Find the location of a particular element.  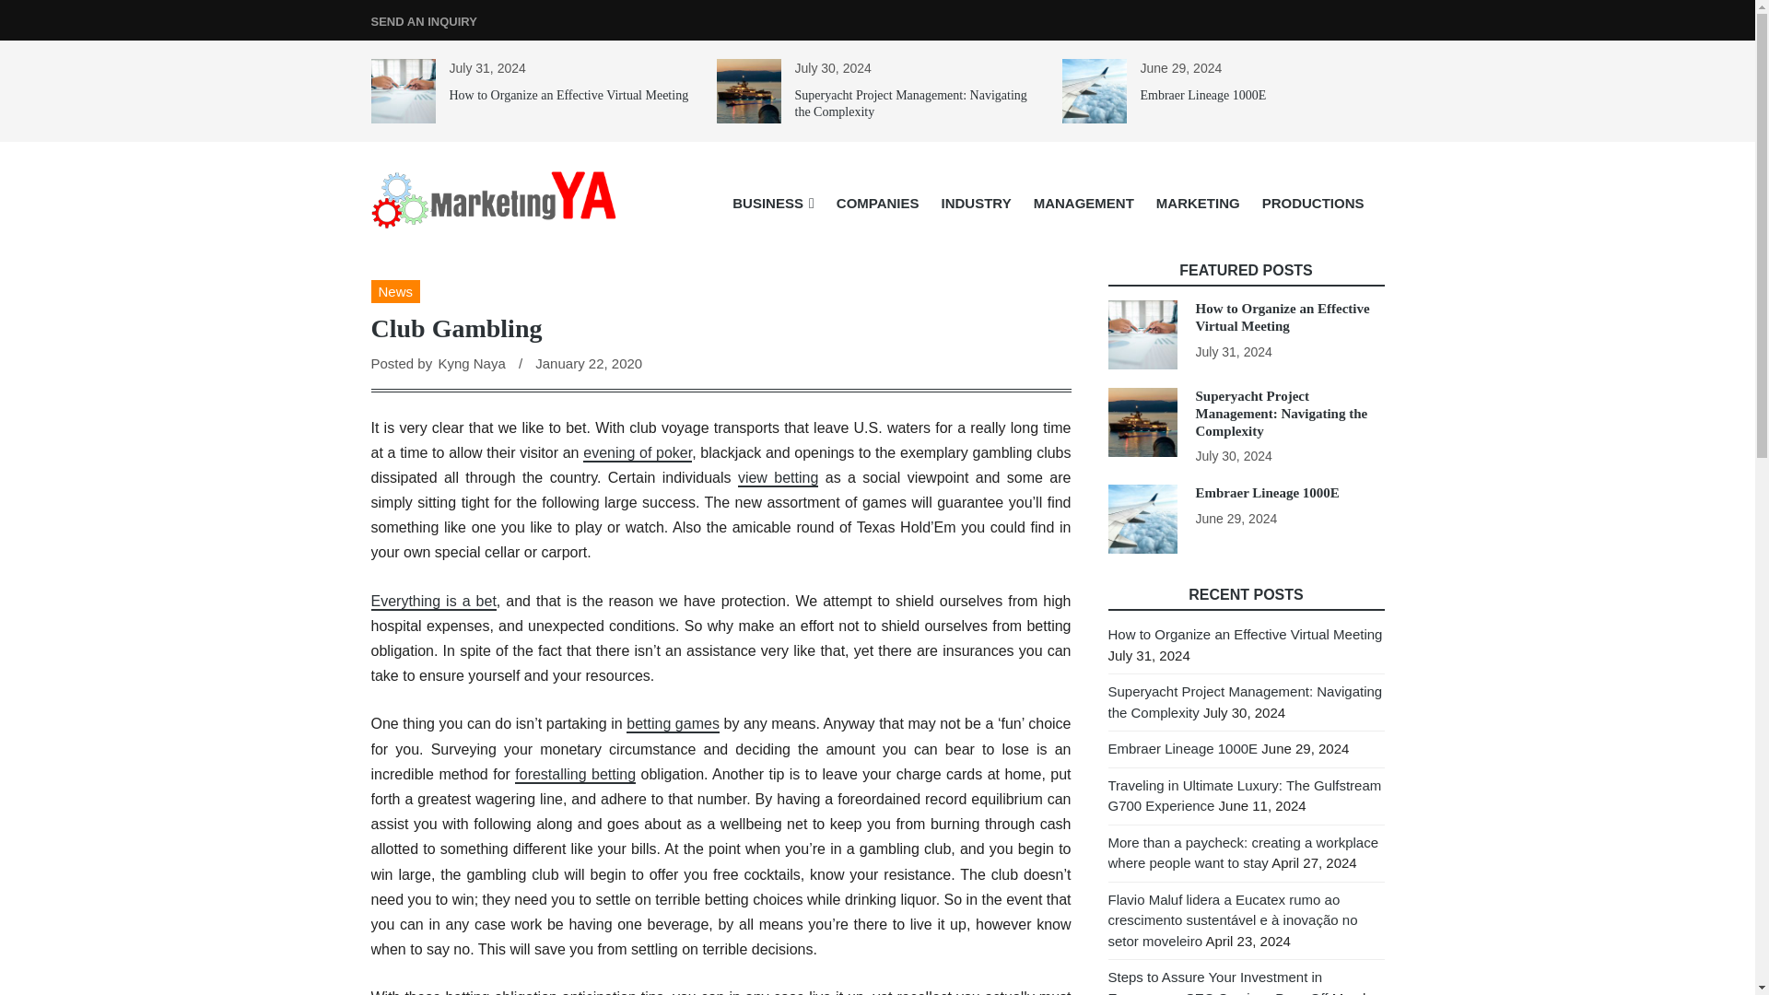

Kyng Naya is located at coordinates (470, 363).